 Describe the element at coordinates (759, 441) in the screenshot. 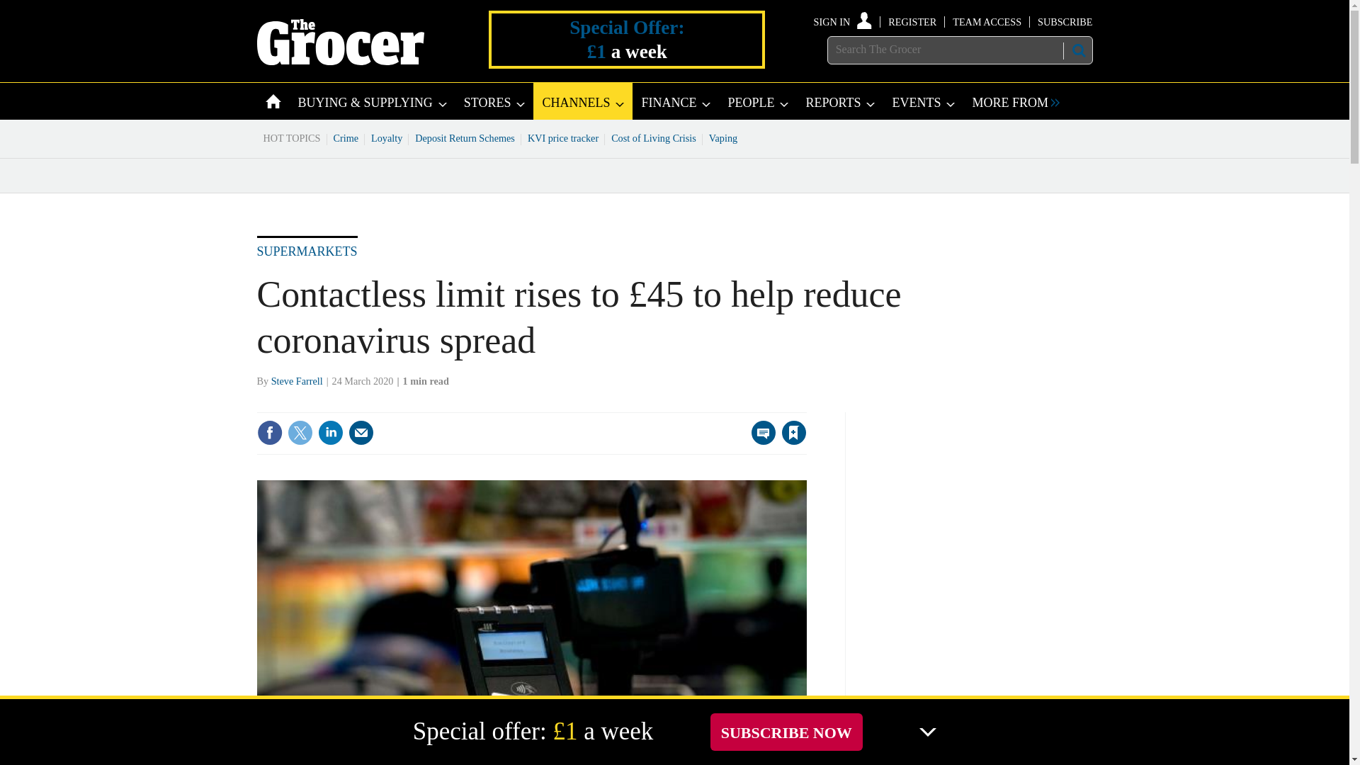

I see `No comments` at that location.